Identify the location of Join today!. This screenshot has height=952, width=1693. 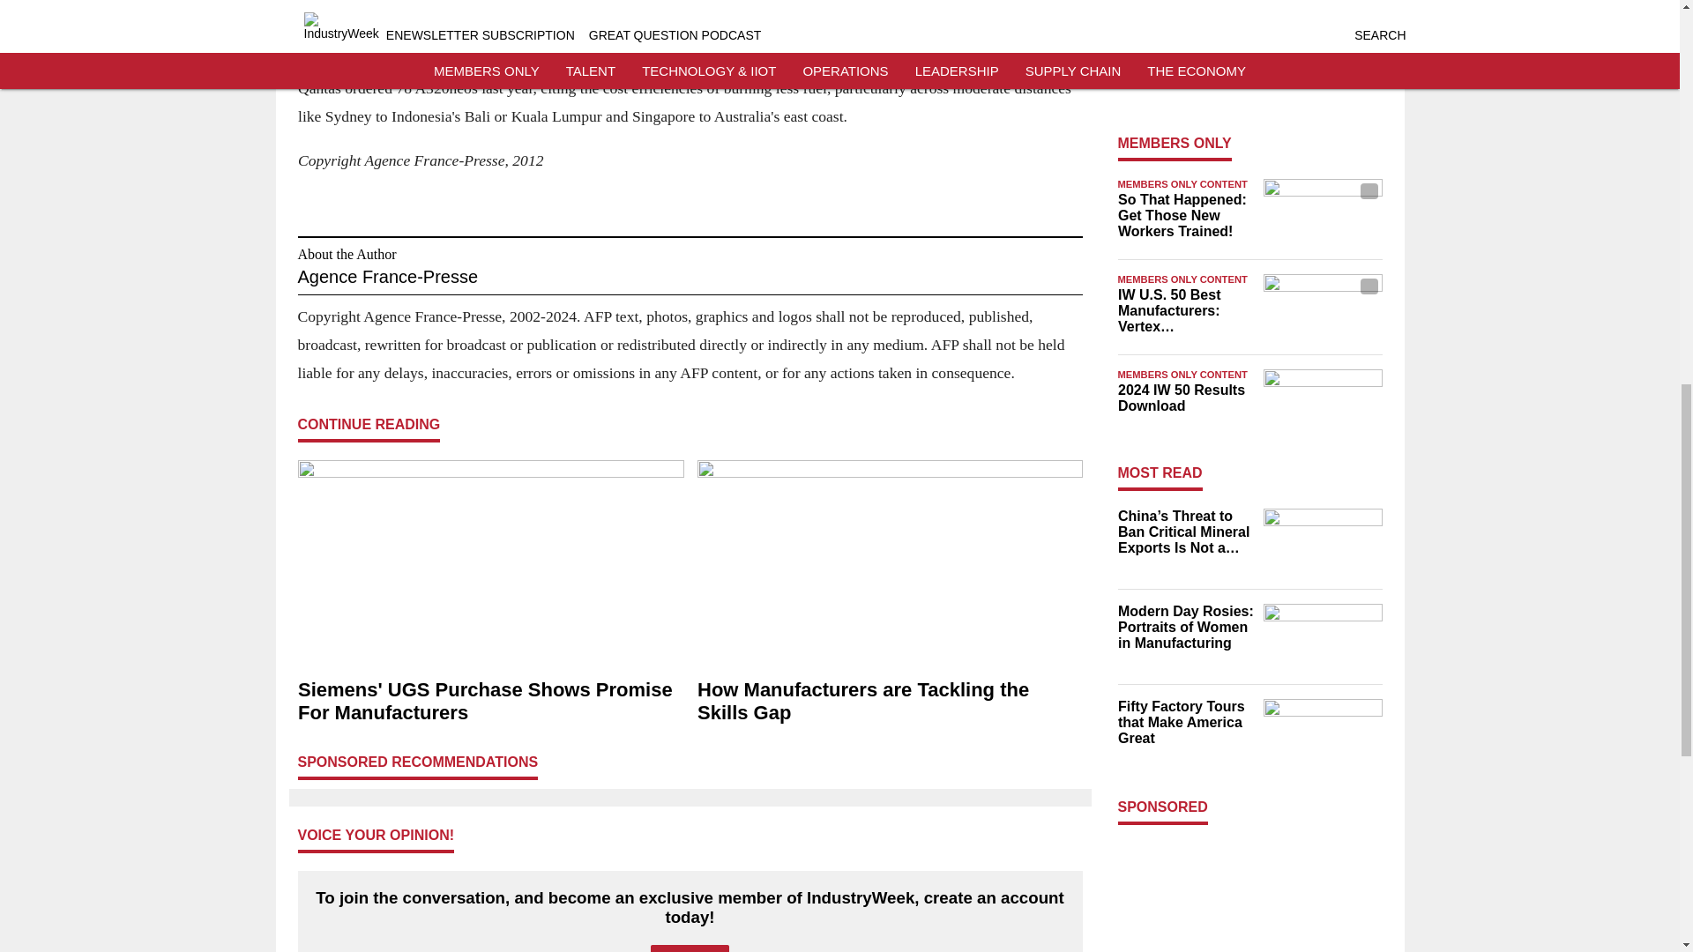
(690, 948).